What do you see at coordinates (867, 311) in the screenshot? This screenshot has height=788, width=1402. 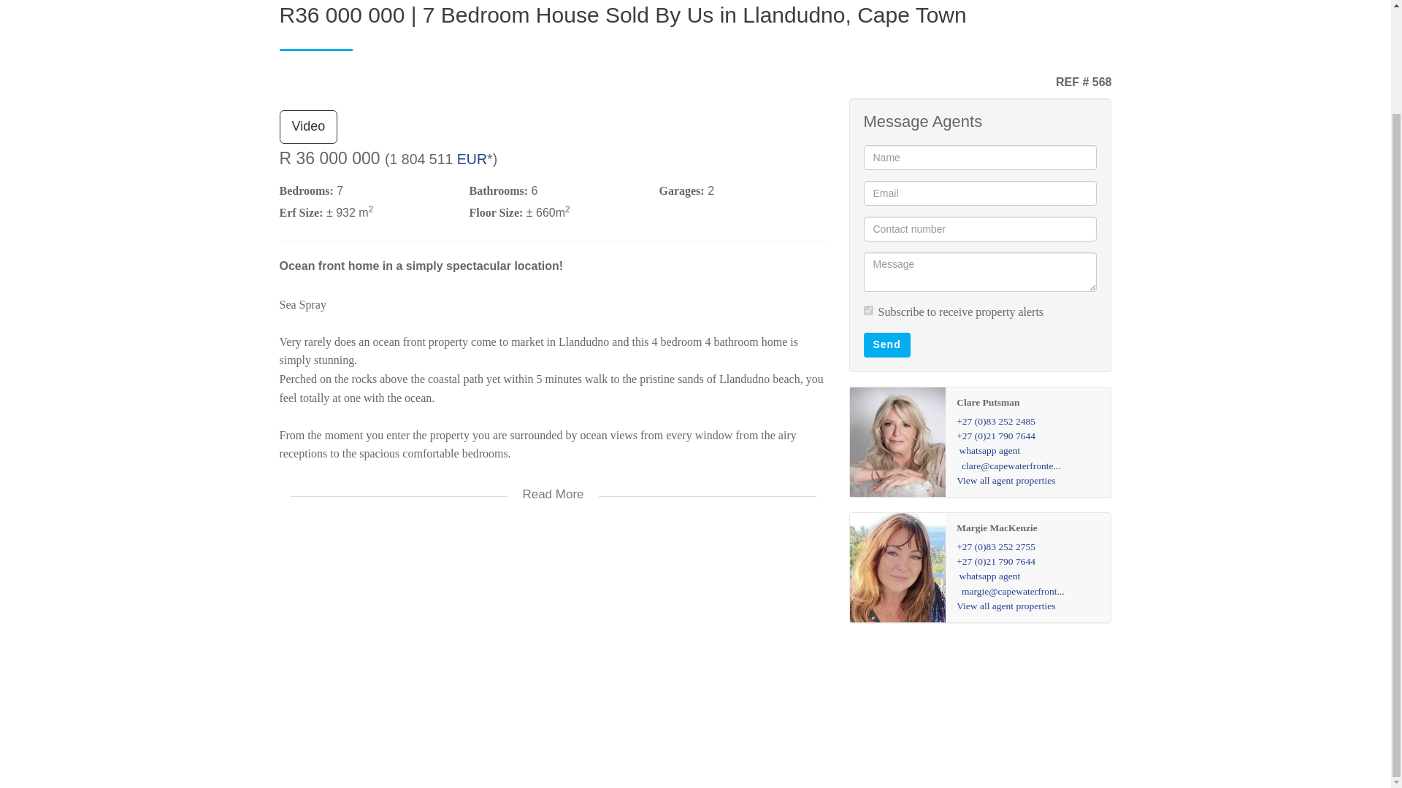 I see `on` at bounding box center [867, 311].